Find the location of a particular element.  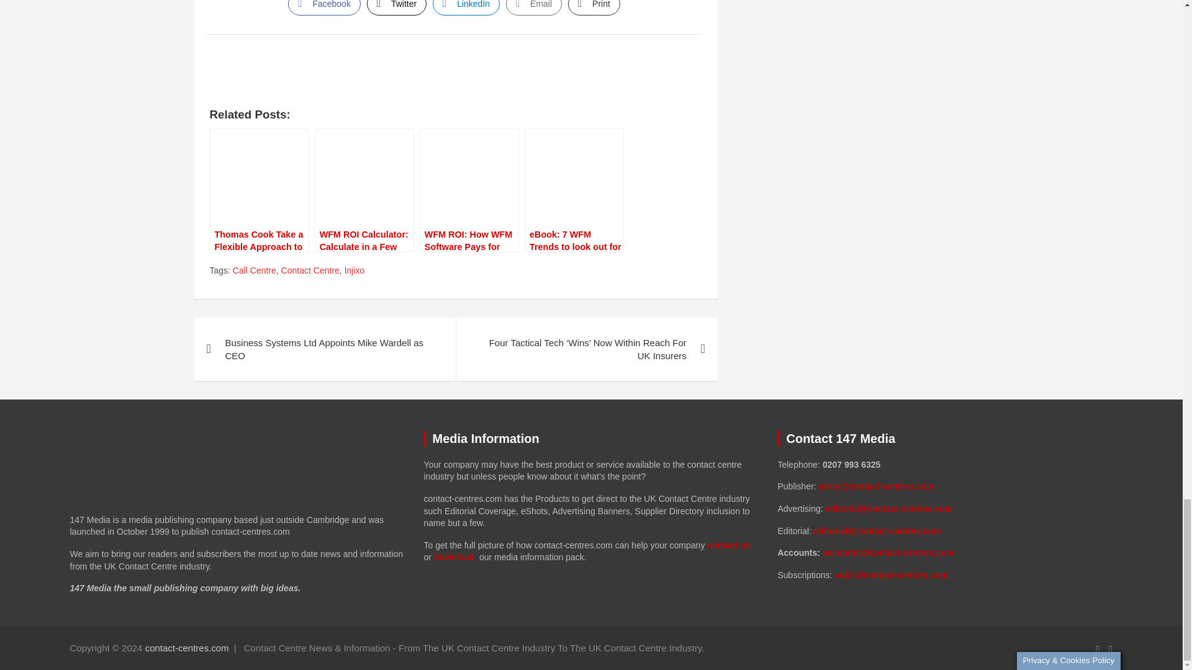

Facebook is located at coordinates (324, 7).